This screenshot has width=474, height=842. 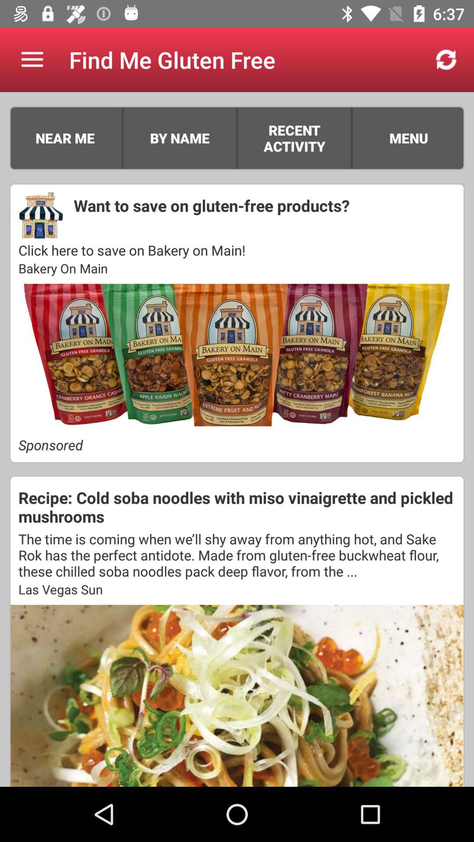 What do you see at coordinates (237, 138) in the screenshot?
I see `launch item to the right of the by name` at bounding box center [237, 138].